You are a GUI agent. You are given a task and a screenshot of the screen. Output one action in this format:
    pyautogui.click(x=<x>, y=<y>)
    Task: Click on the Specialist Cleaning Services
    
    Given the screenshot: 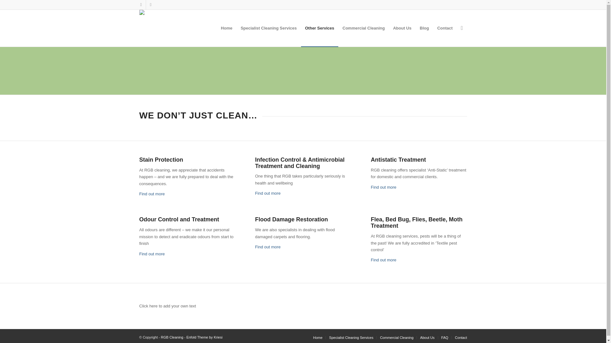 What is the action you would take?
    pyautogui.click(x=269, y=28)
    